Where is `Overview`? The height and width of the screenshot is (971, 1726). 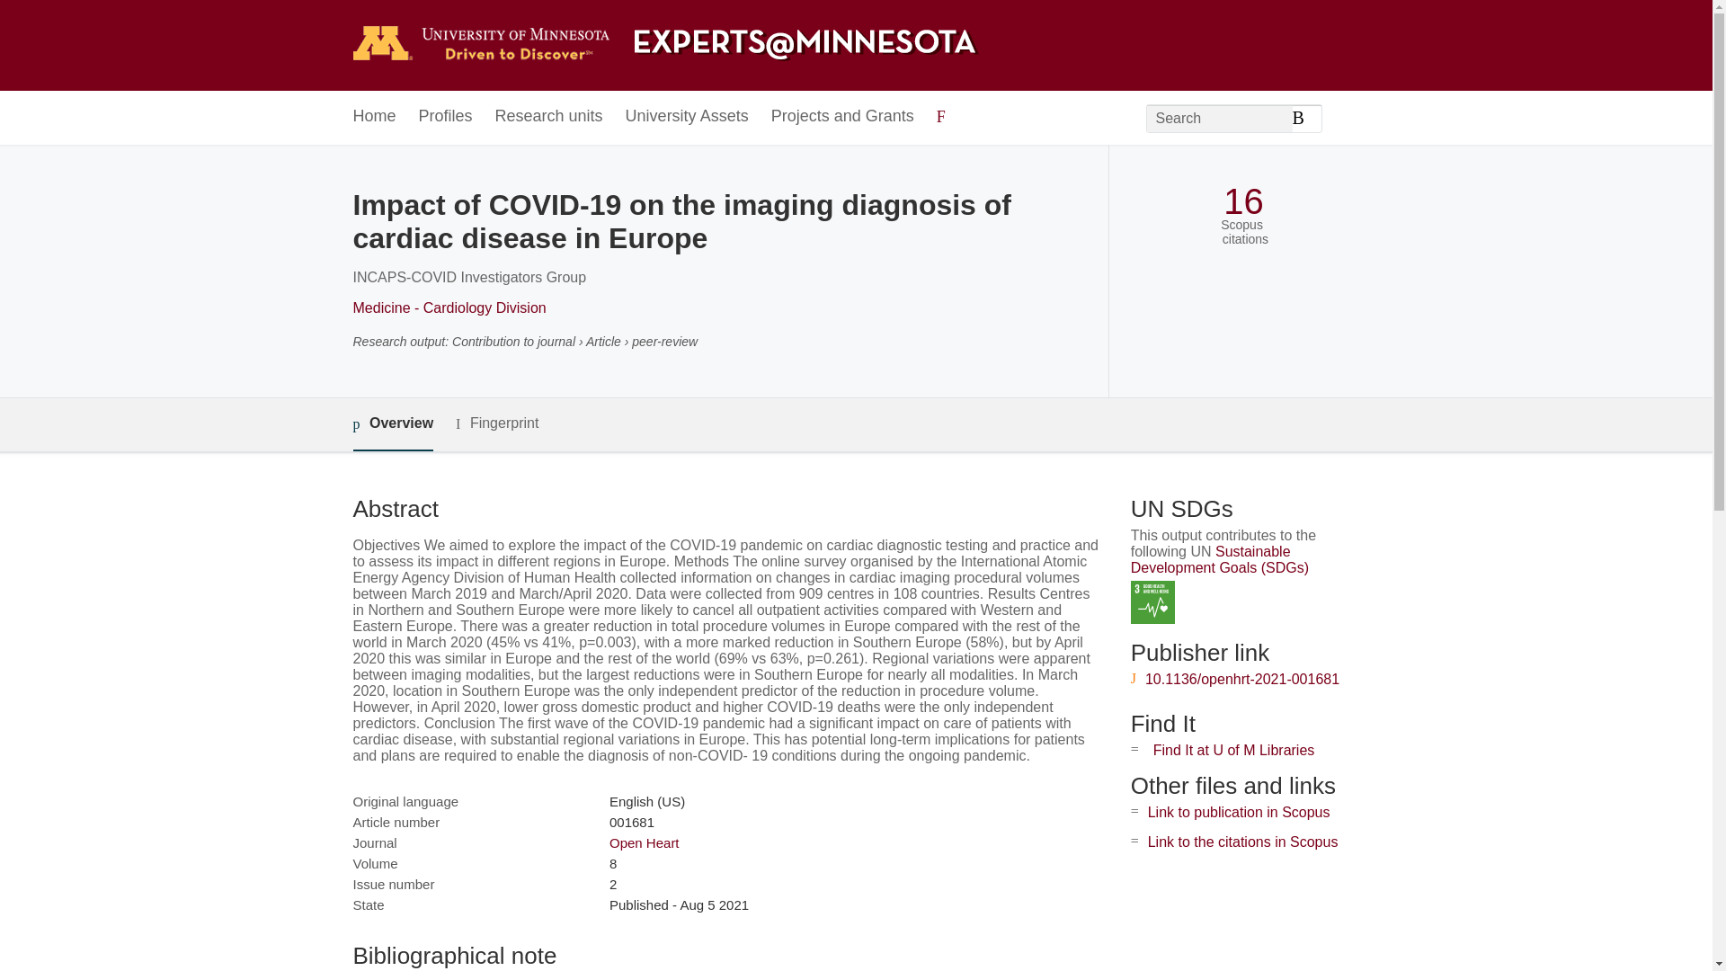
Overview is located at coordinates (392, 424).